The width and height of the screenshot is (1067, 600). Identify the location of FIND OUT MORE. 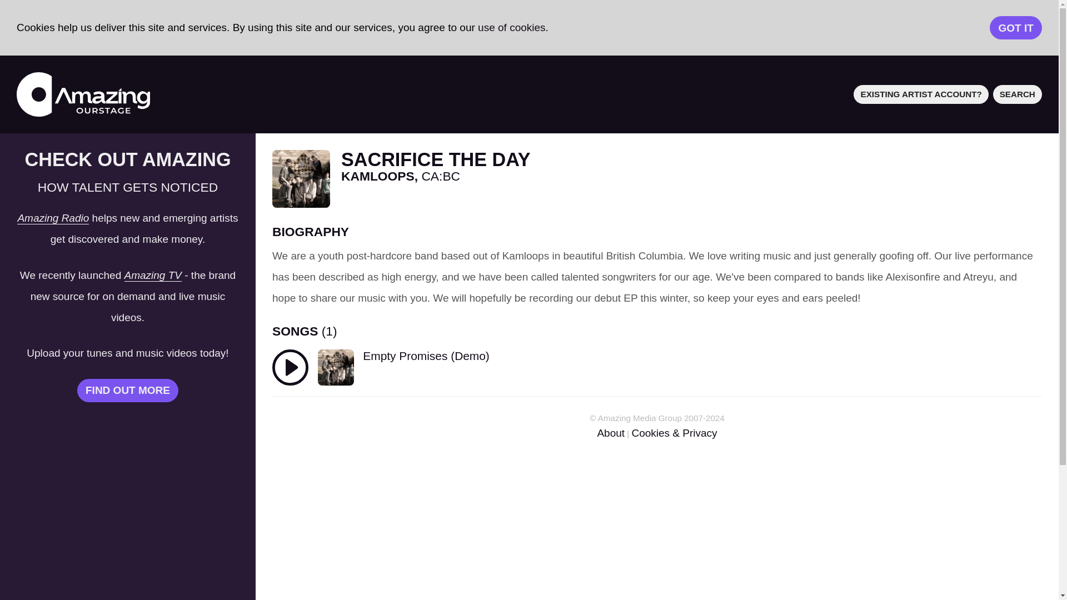
(127, 390).